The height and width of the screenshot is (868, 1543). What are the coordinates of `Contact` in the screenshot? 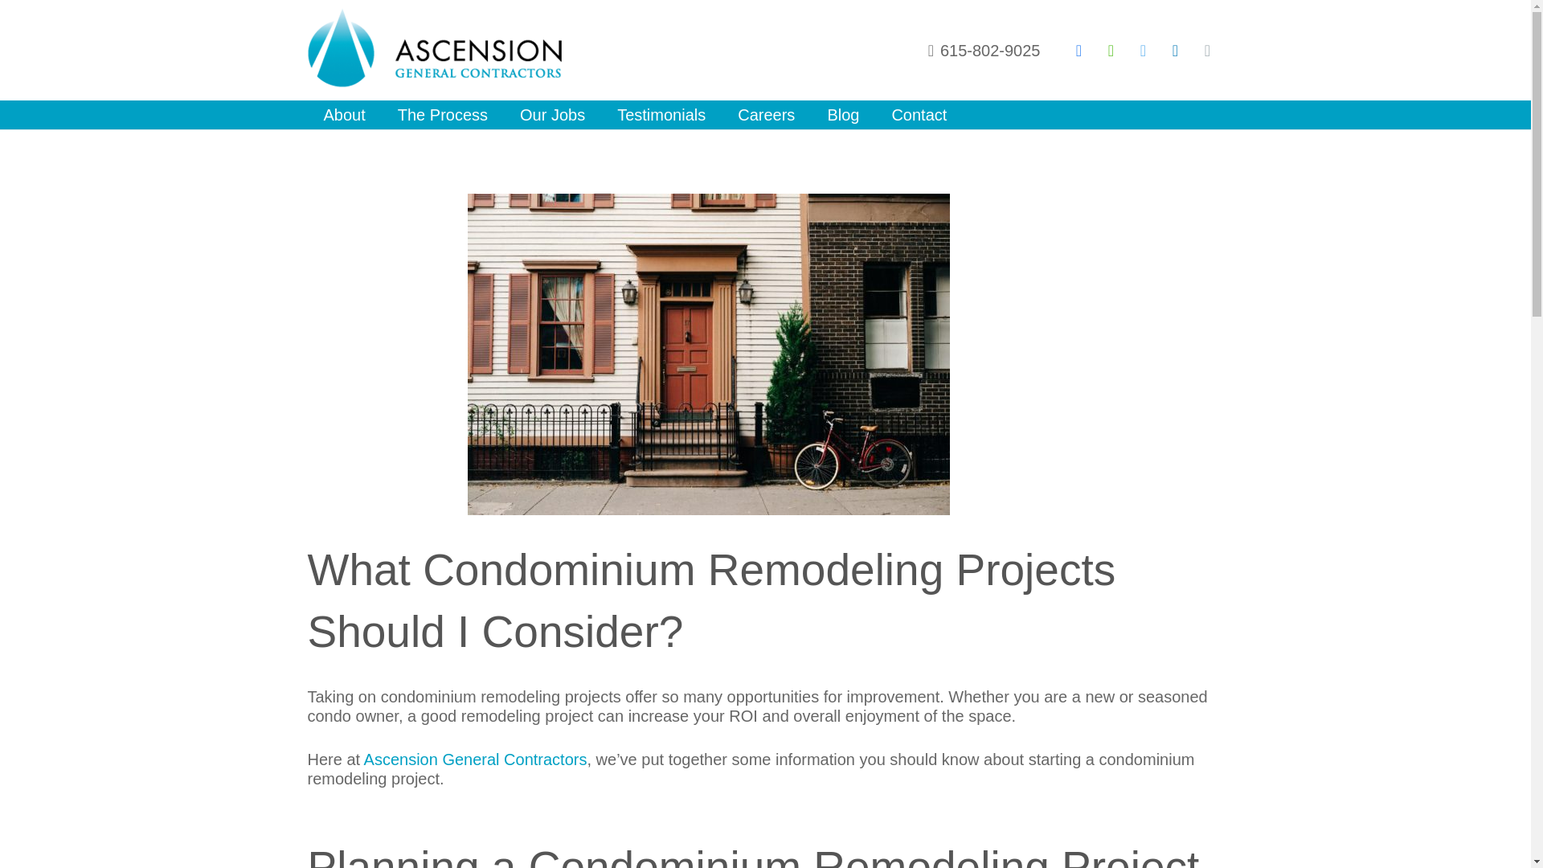 It's located at (919, 114).